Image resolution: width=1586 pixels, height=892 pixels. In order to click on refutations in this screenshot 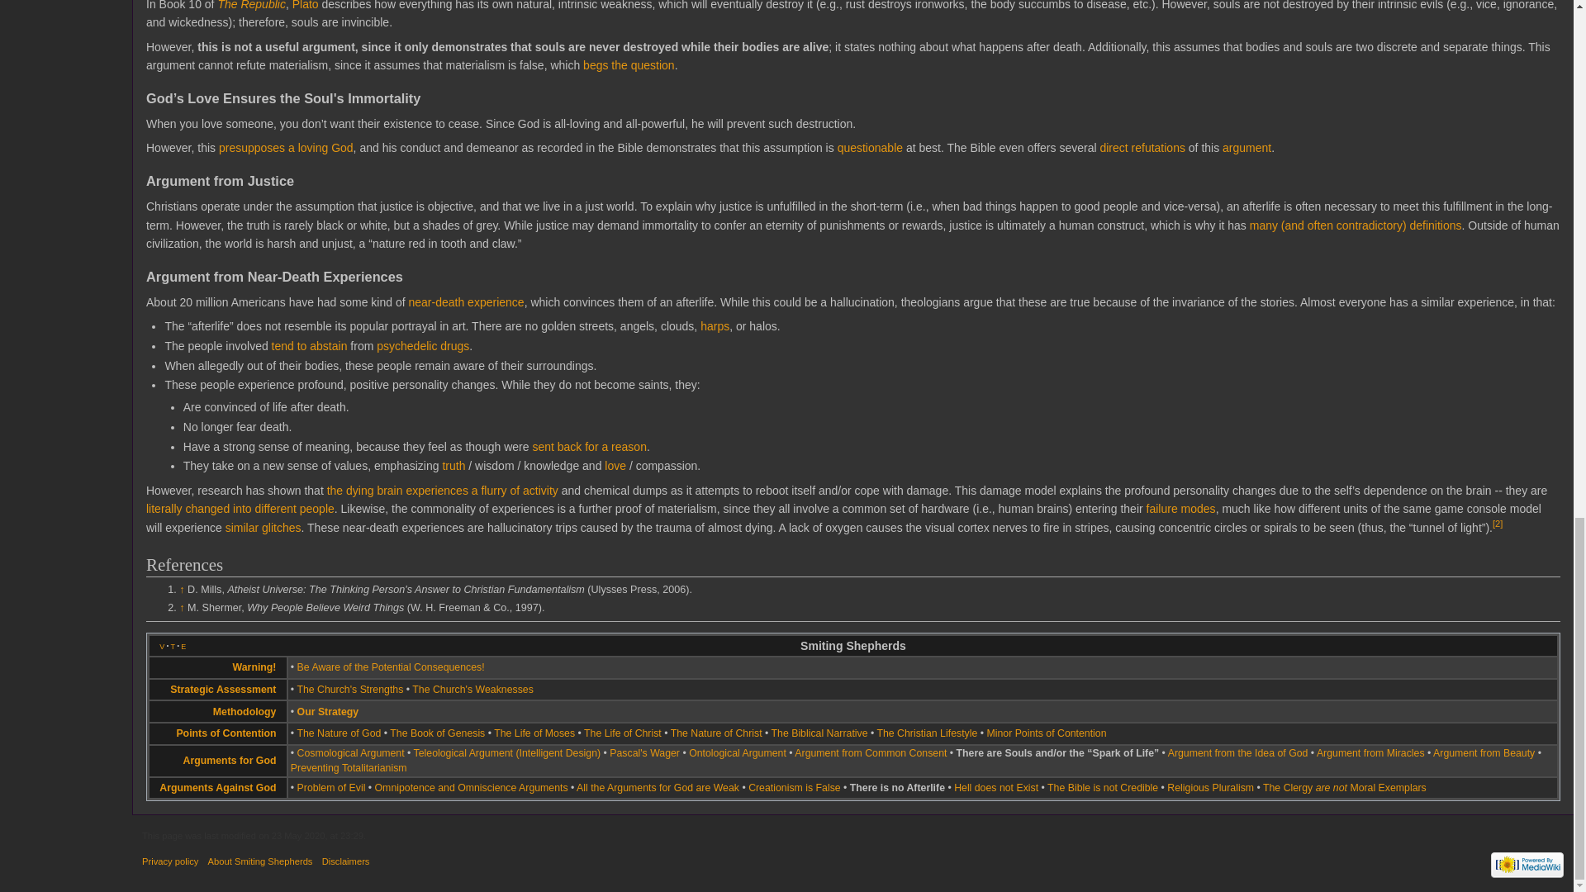, I will do `click(1158, 147)`.